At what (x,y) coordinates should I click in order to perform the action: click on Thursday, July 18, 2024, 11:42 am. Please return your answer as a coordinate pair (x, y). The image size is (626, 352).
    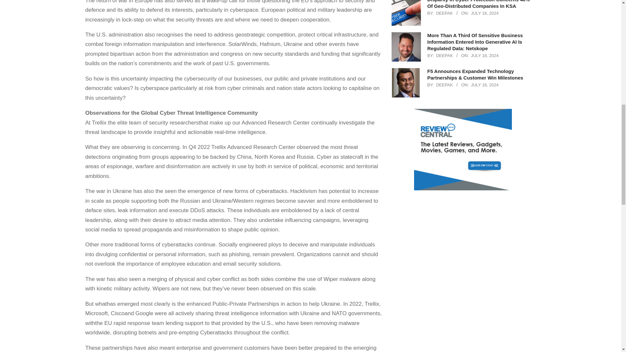
    Looking at the image, I should click on (484, 55).